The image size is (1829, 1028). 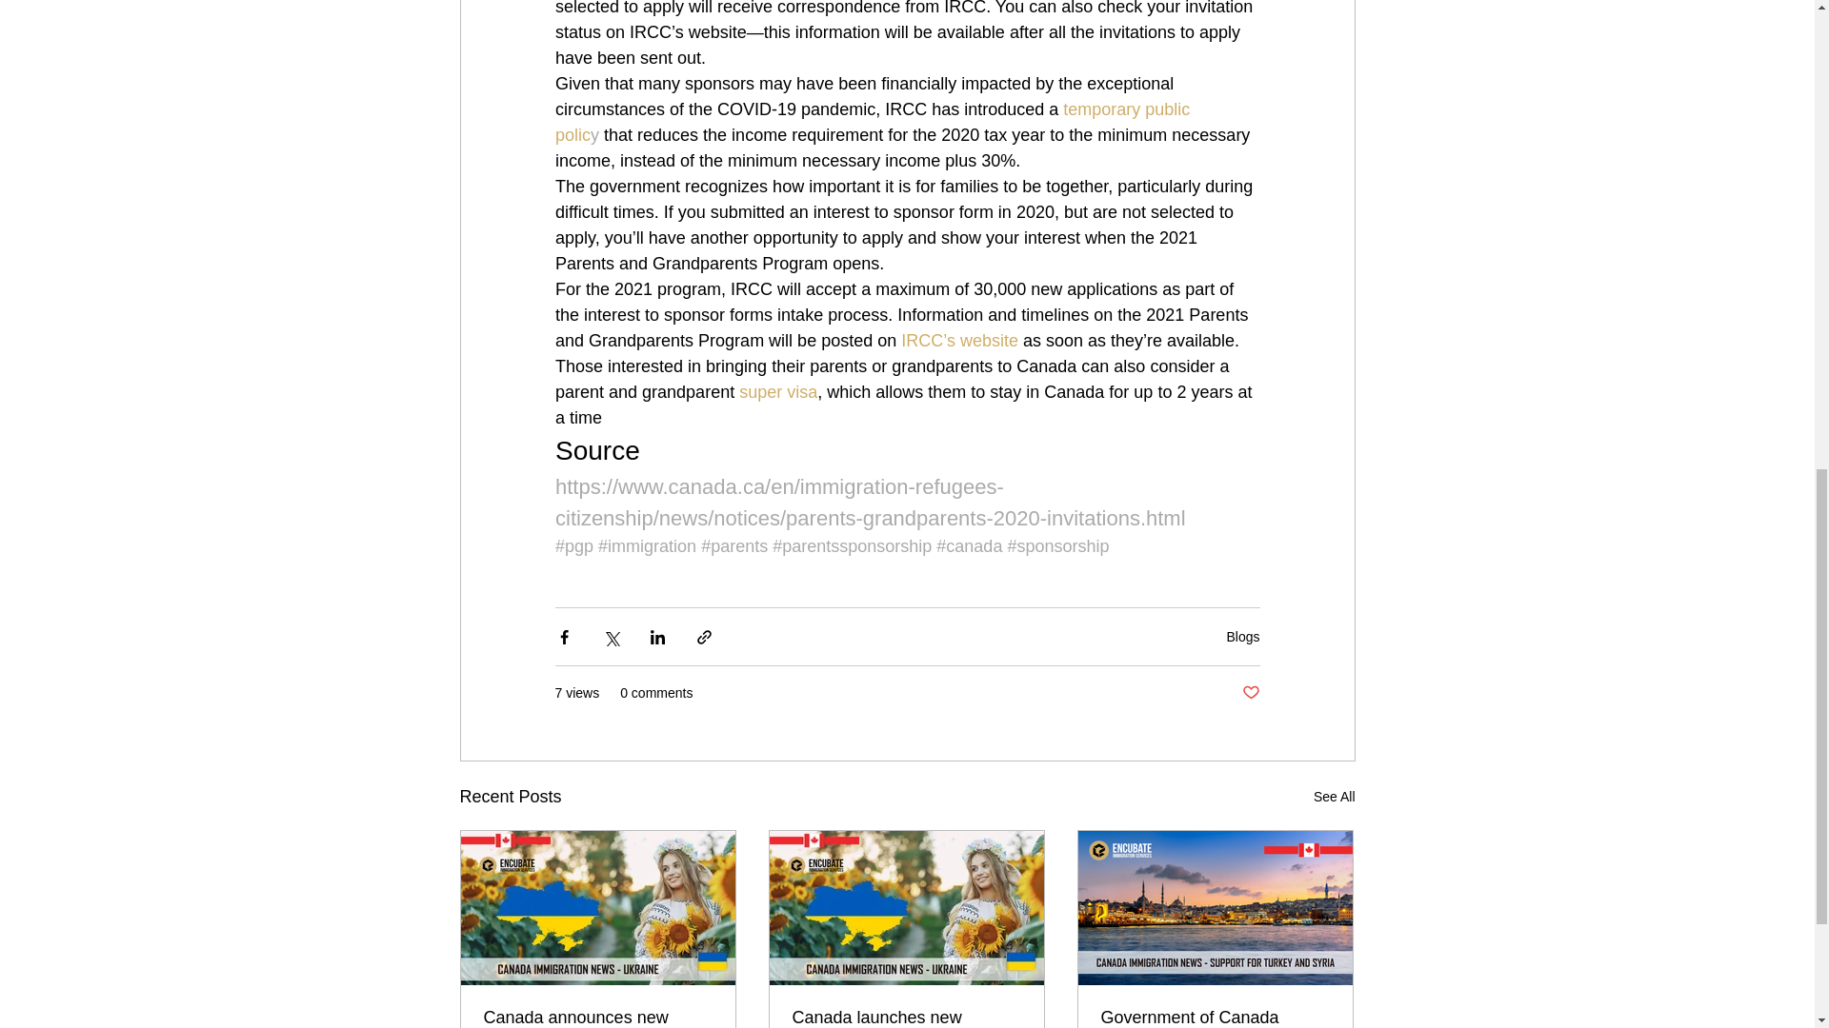 I want to click on Post not marked as liked, so click(x=1250, y=693).